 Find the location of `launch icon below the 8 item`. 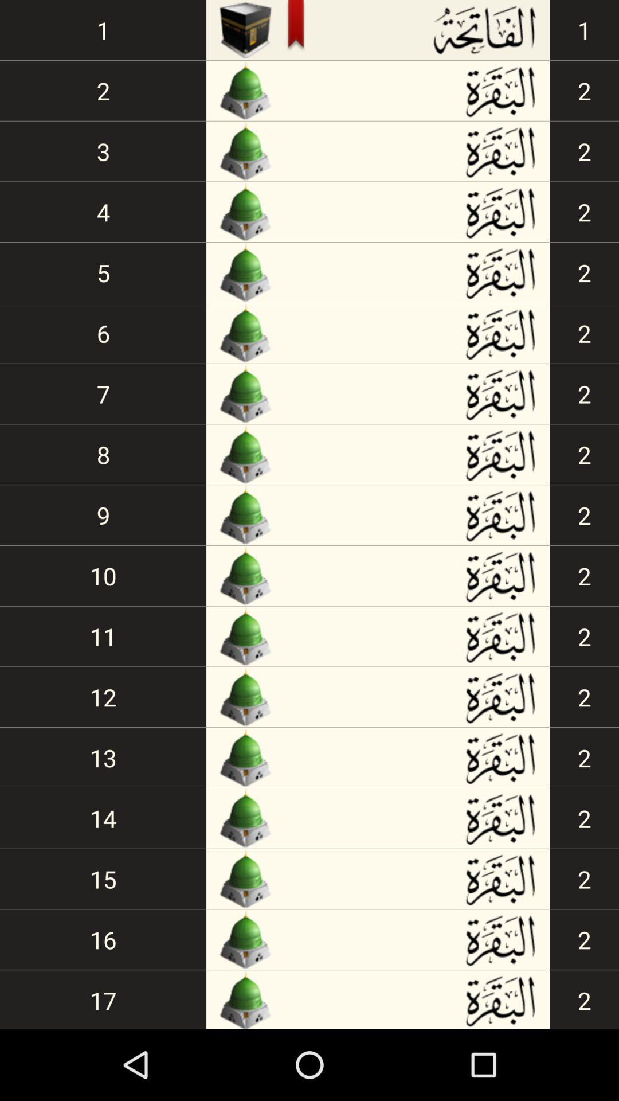

launch icon below the 8 item is located at coordinates (103, 515).